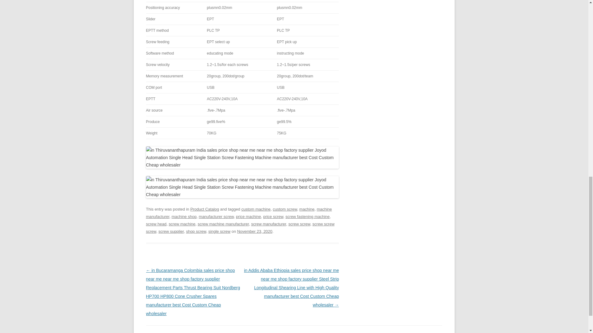 The height and width of the screenshot is (333, 593). Describe the element at coordinates (204, 209) in the screenshot. I see `Product Catalog` at that location.